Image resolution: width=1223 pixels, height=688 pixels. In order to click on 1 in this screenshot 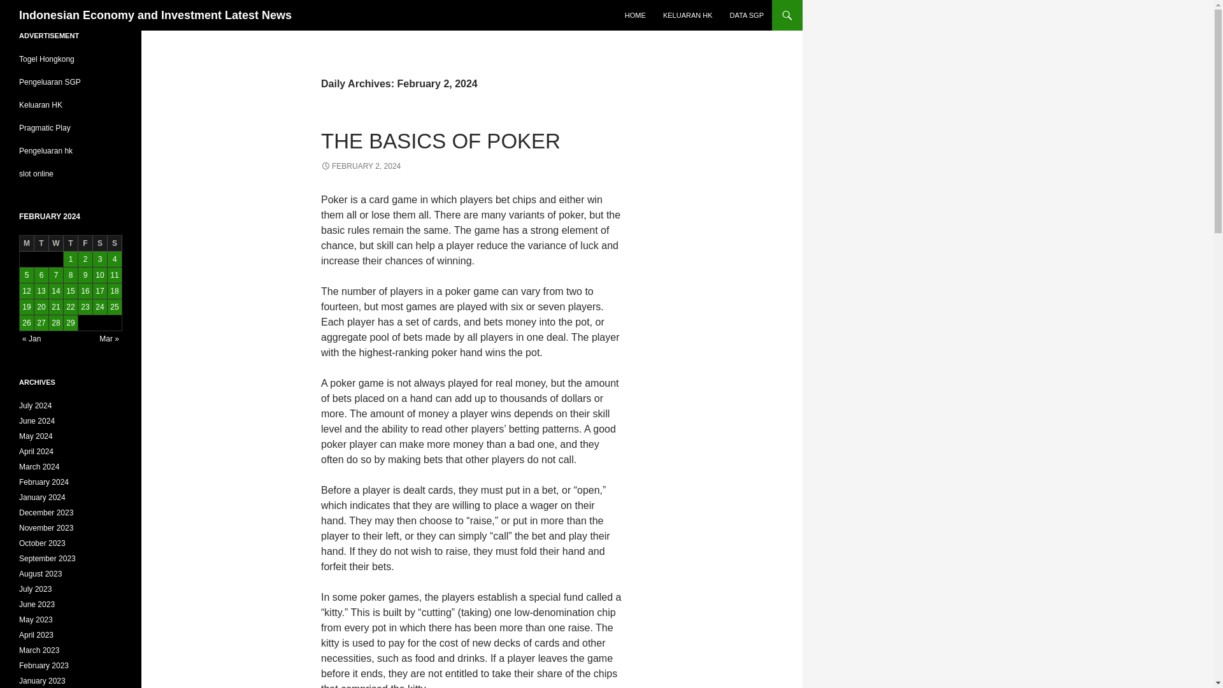, I will do `click(70, 259)`.